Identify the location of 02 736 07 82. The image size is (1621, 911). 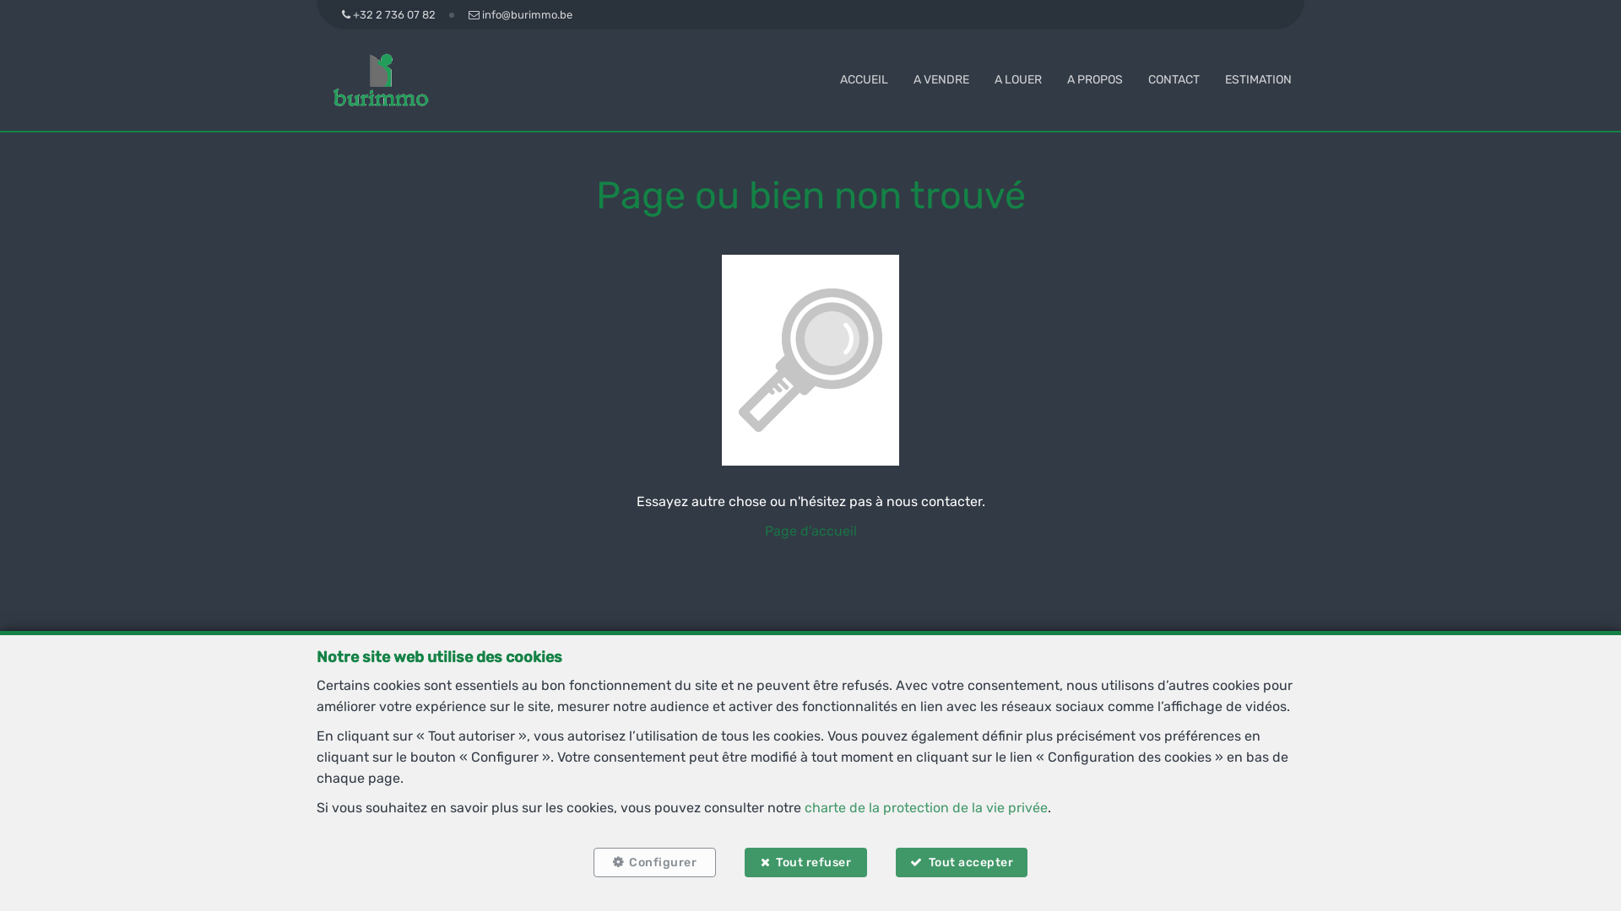
(770, 778).